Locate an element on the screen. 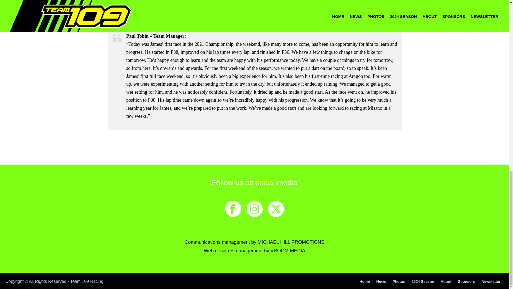 Image resolution: width=513 pixels, height=289 pixels. Home is located at coordinates (364, 282).